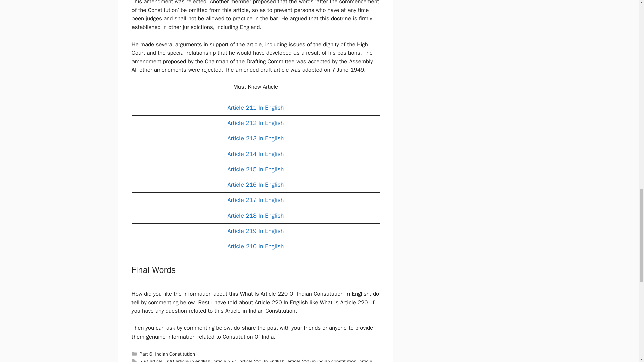  I want to click on Article 219 In English, so click(256, 231).